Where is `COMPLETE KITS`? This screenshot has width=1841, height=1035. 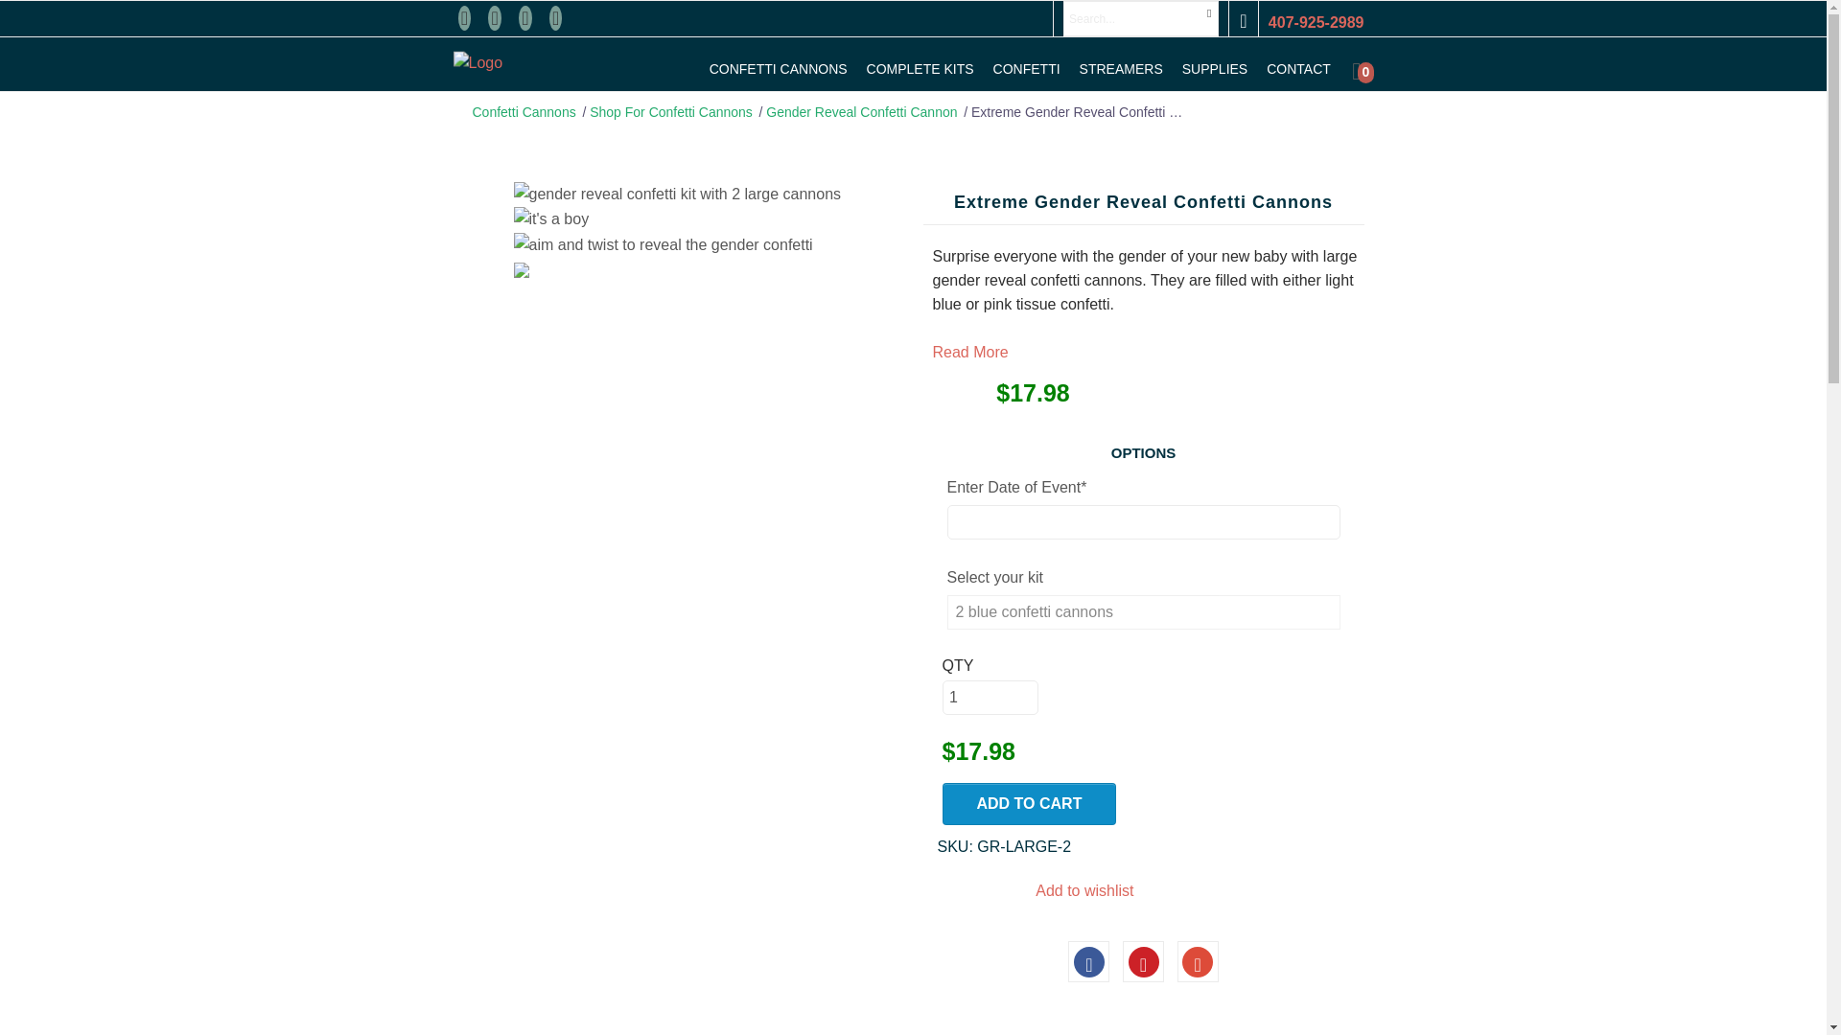
COMPLETE KITS is located at coordinates (920, 68).